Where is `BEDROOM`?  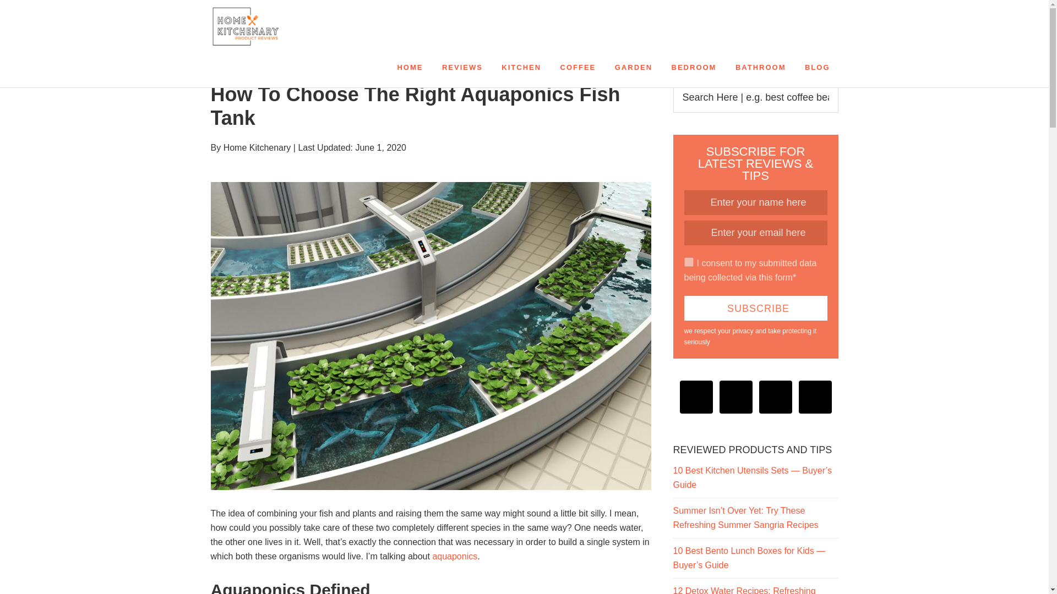
BEDROOM is located at coordinates (694, 67).